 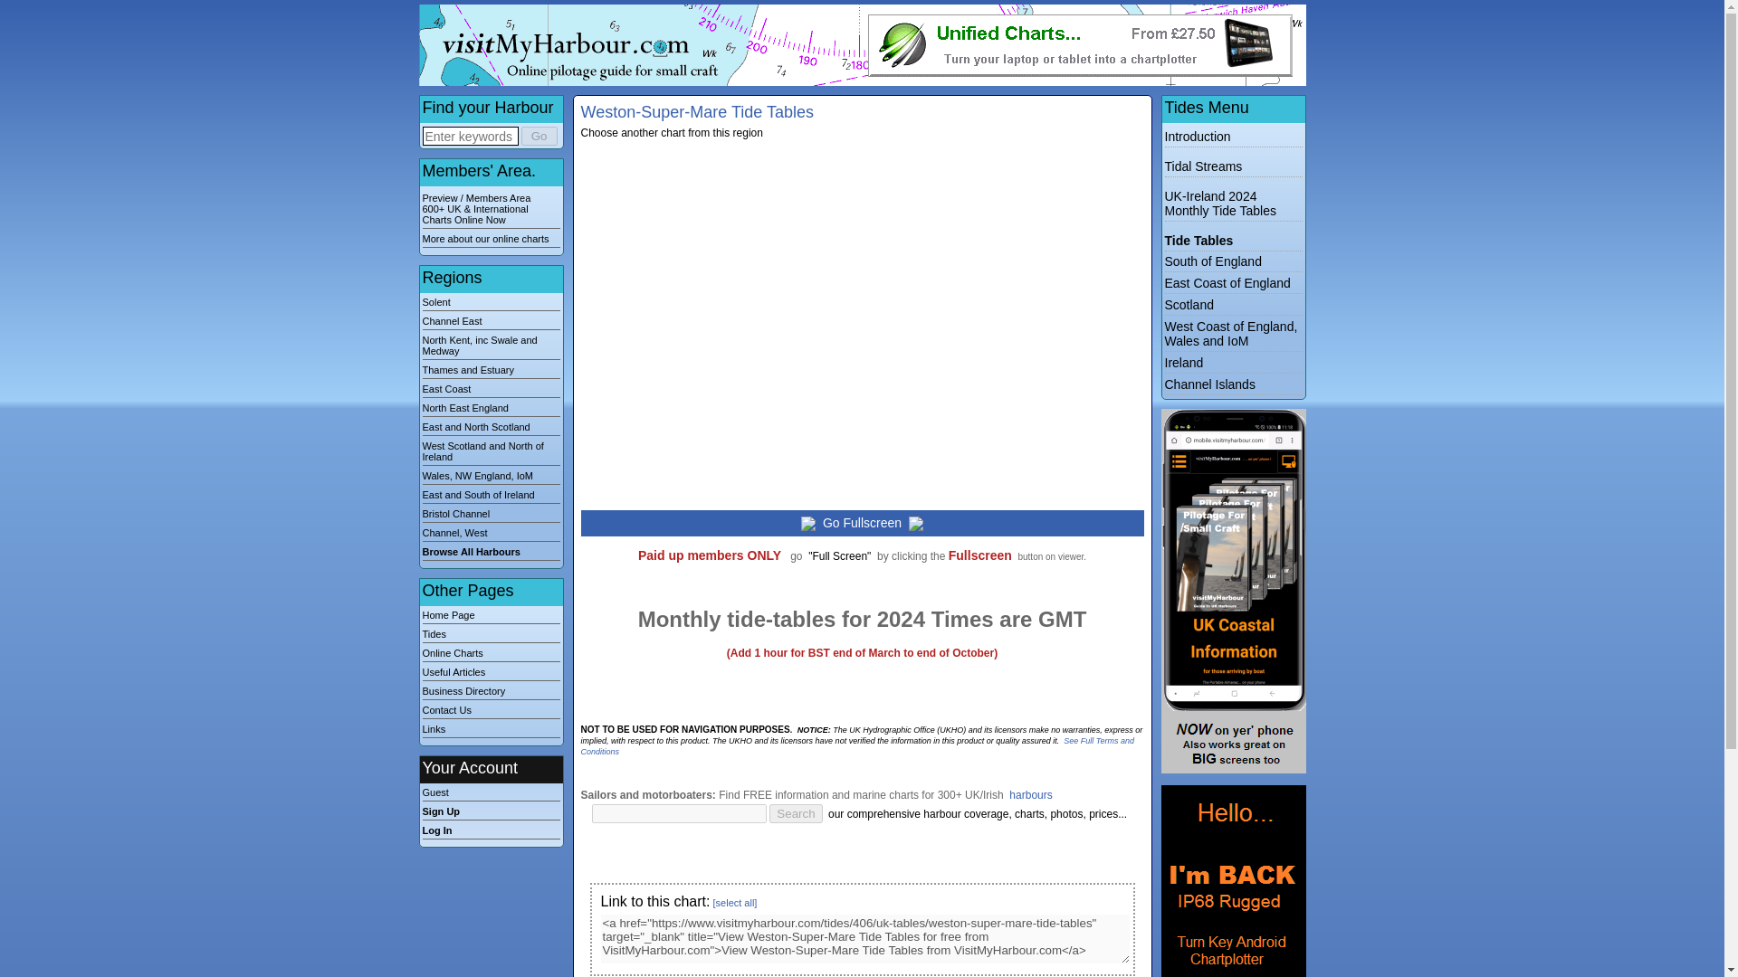 I want to click on North Kent, inc Swale and Medway, so click(x=491, y=347).